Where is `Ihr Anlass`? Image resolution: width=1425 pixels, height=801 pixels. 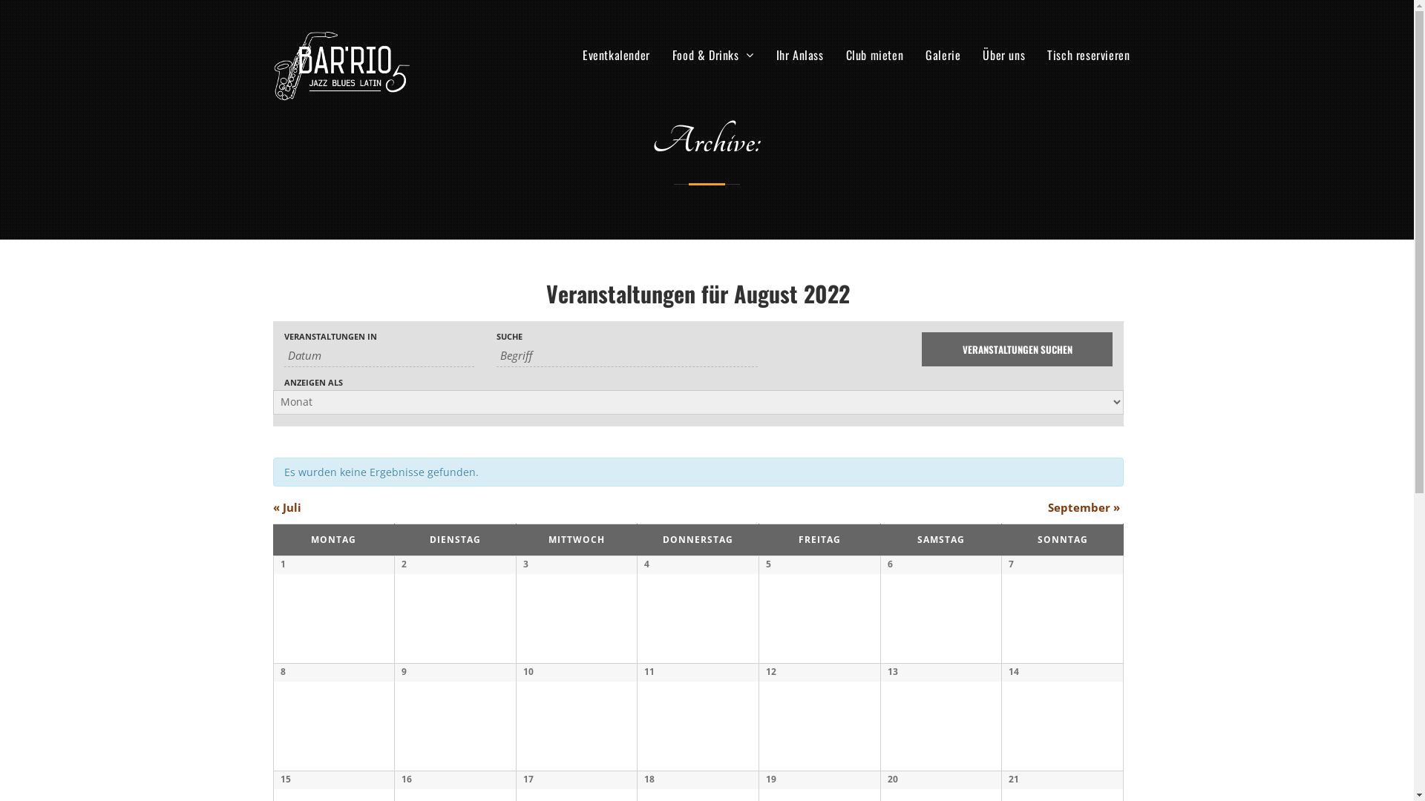 Ihr Anlass is located at coordinates (800, 55).